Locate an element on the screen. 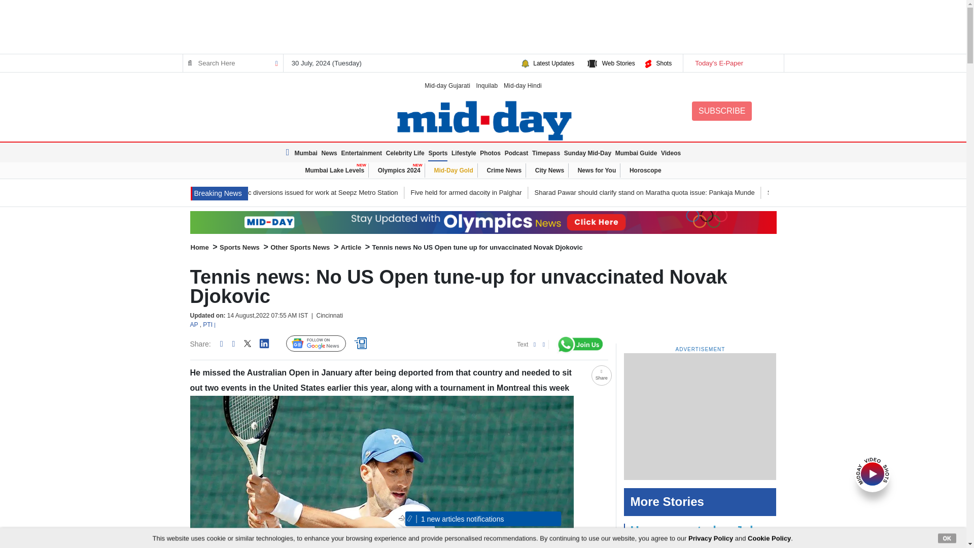 The image size is (974, 548). Inquilab is located at coordinates (487, 85).